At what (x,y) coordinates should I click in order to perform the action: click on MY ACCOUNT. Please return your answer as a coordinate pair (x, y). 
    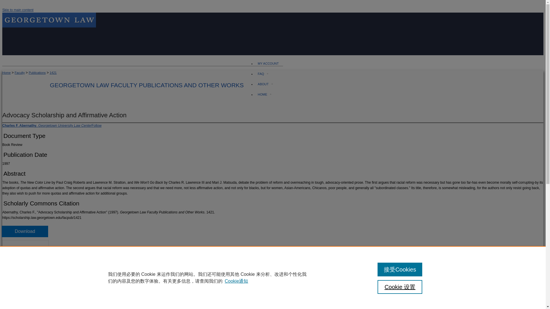
    Looking at the image, I should click on (269, 64).